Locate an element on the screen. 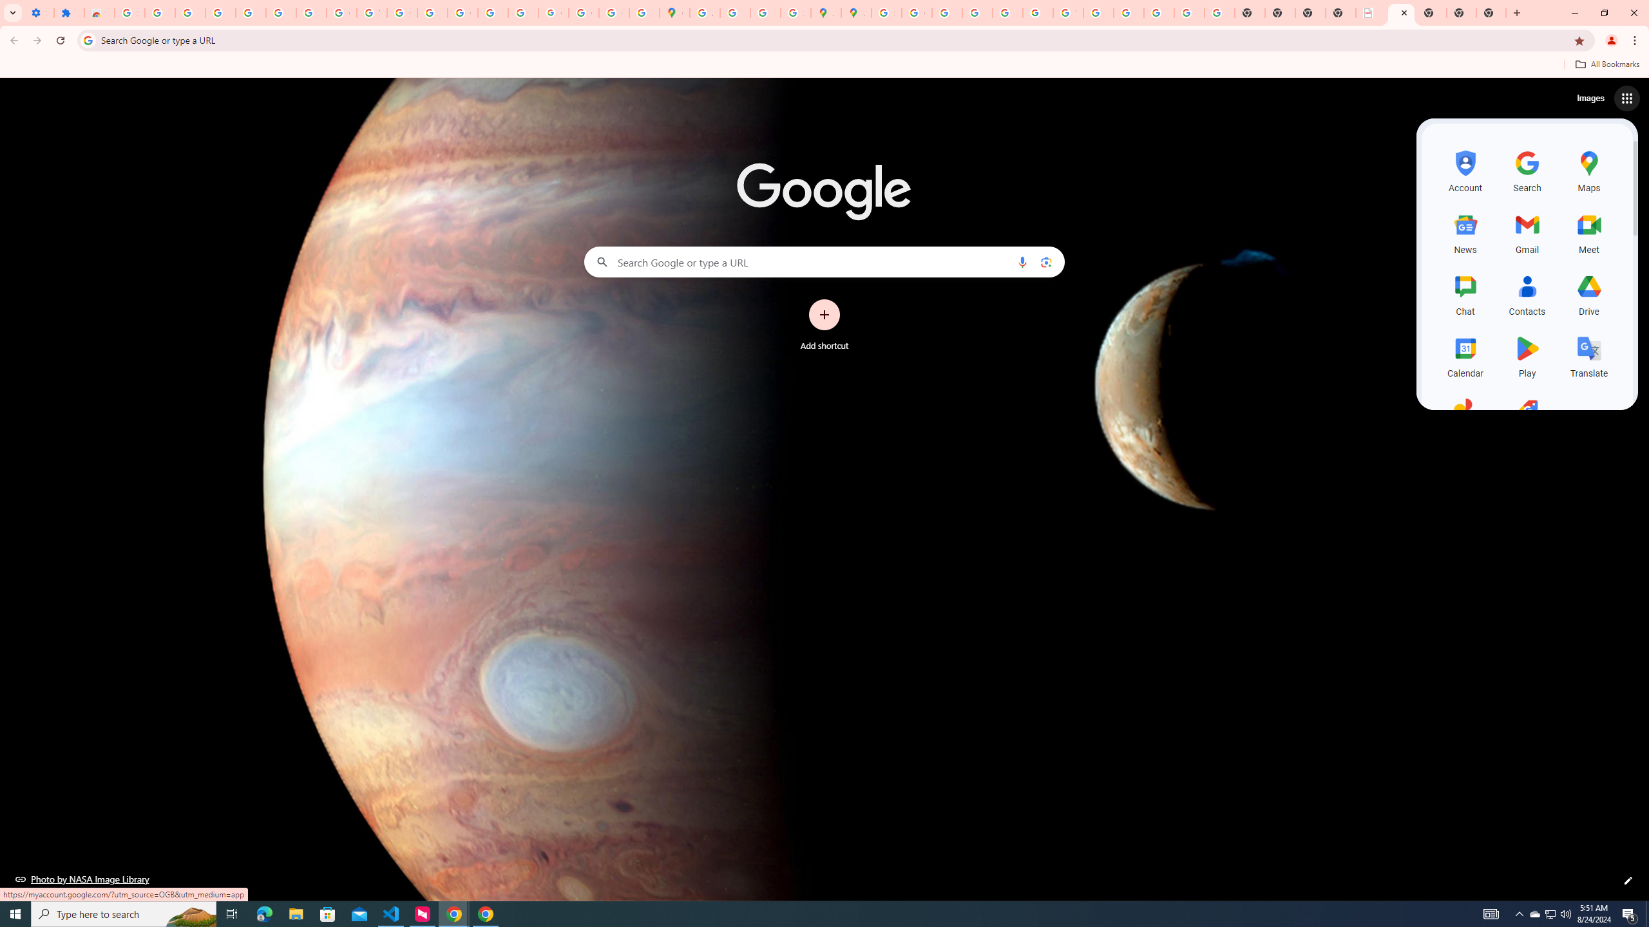 This screenshot has height=927, width=1649. Bookmarks is located at coordinates (824, 66).